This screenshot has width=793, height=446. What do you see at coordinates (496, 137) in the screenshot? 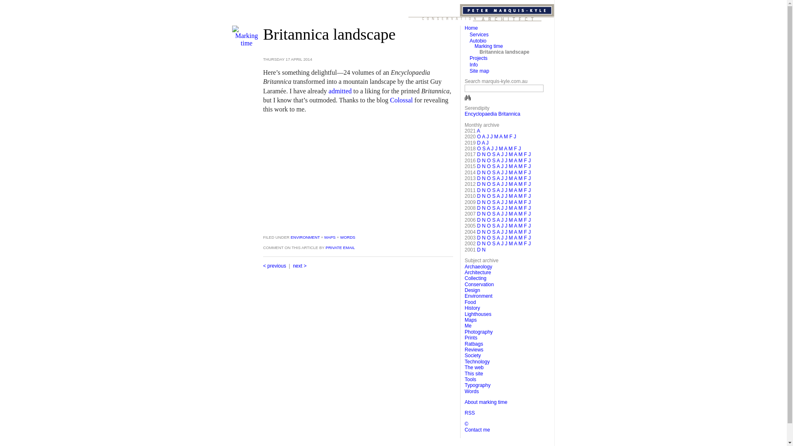
I see `M` at bounding box center [496, 137].